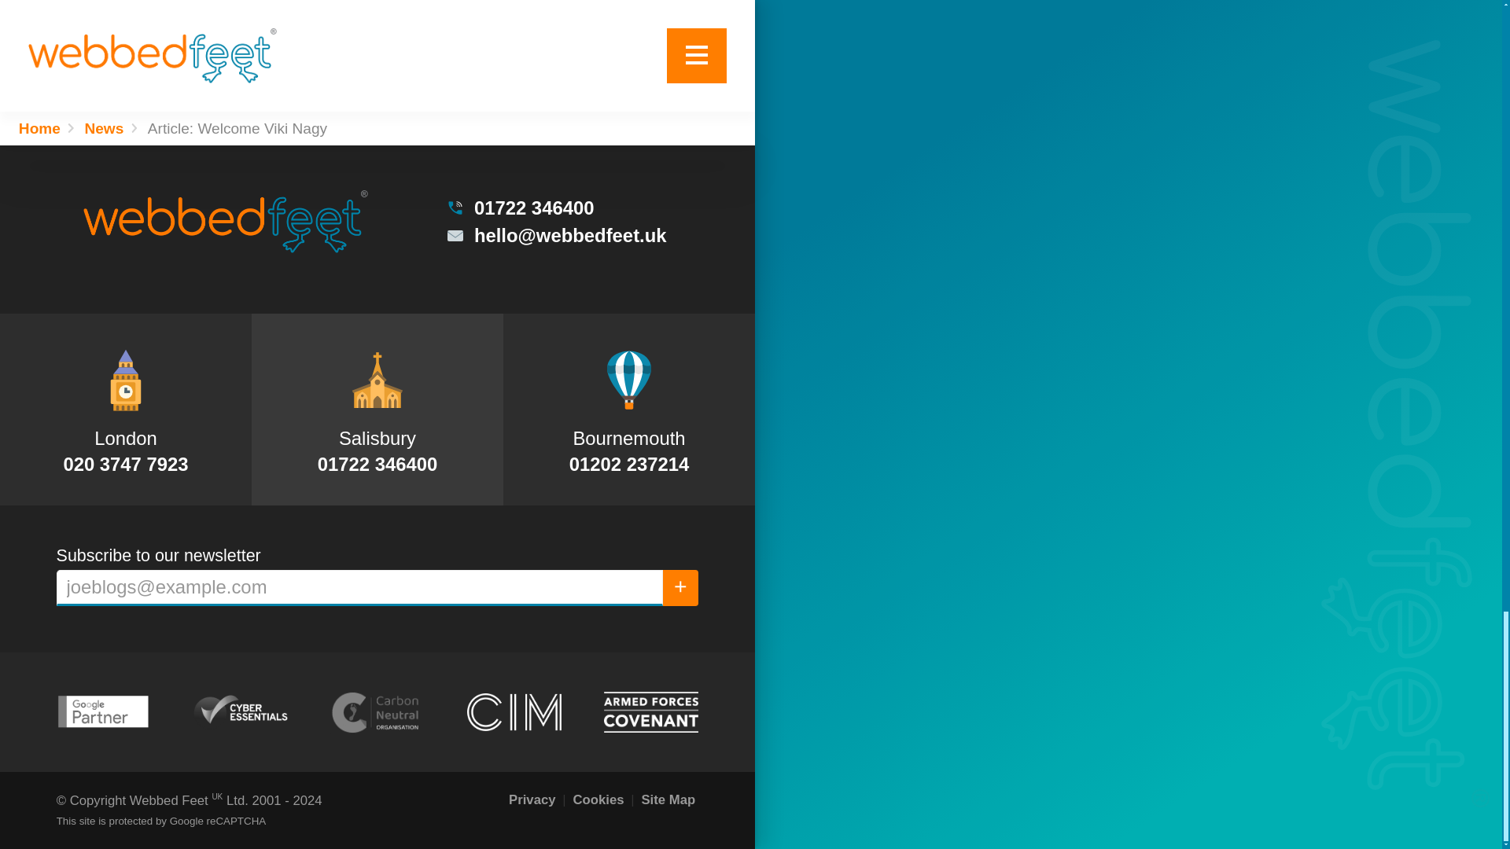  I want to click on Viki Nagy, so click(157, 32).